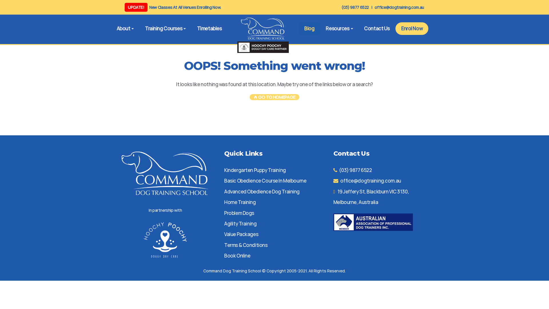 The image size is (549, 309). Describe the element at coordinates (262, 192) in the screenshot. I see `Advanced Obedience Dog Training` at that location.